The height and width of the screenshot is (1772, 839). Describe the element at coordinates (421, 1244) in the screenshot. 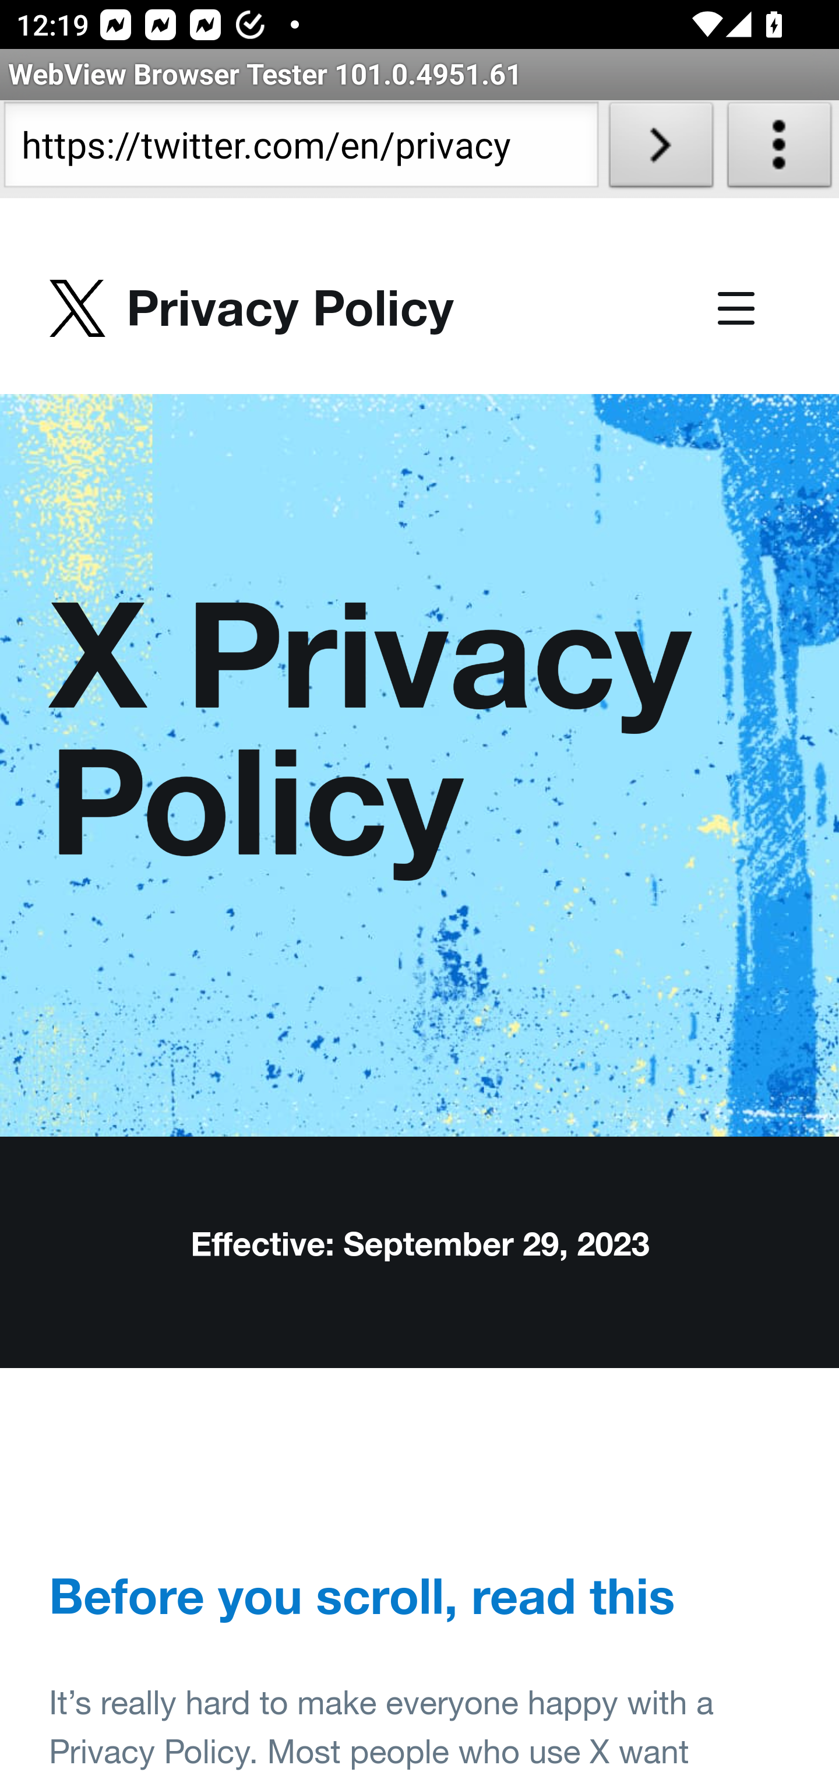

I see `Effective: September 29, 2023` at that location.